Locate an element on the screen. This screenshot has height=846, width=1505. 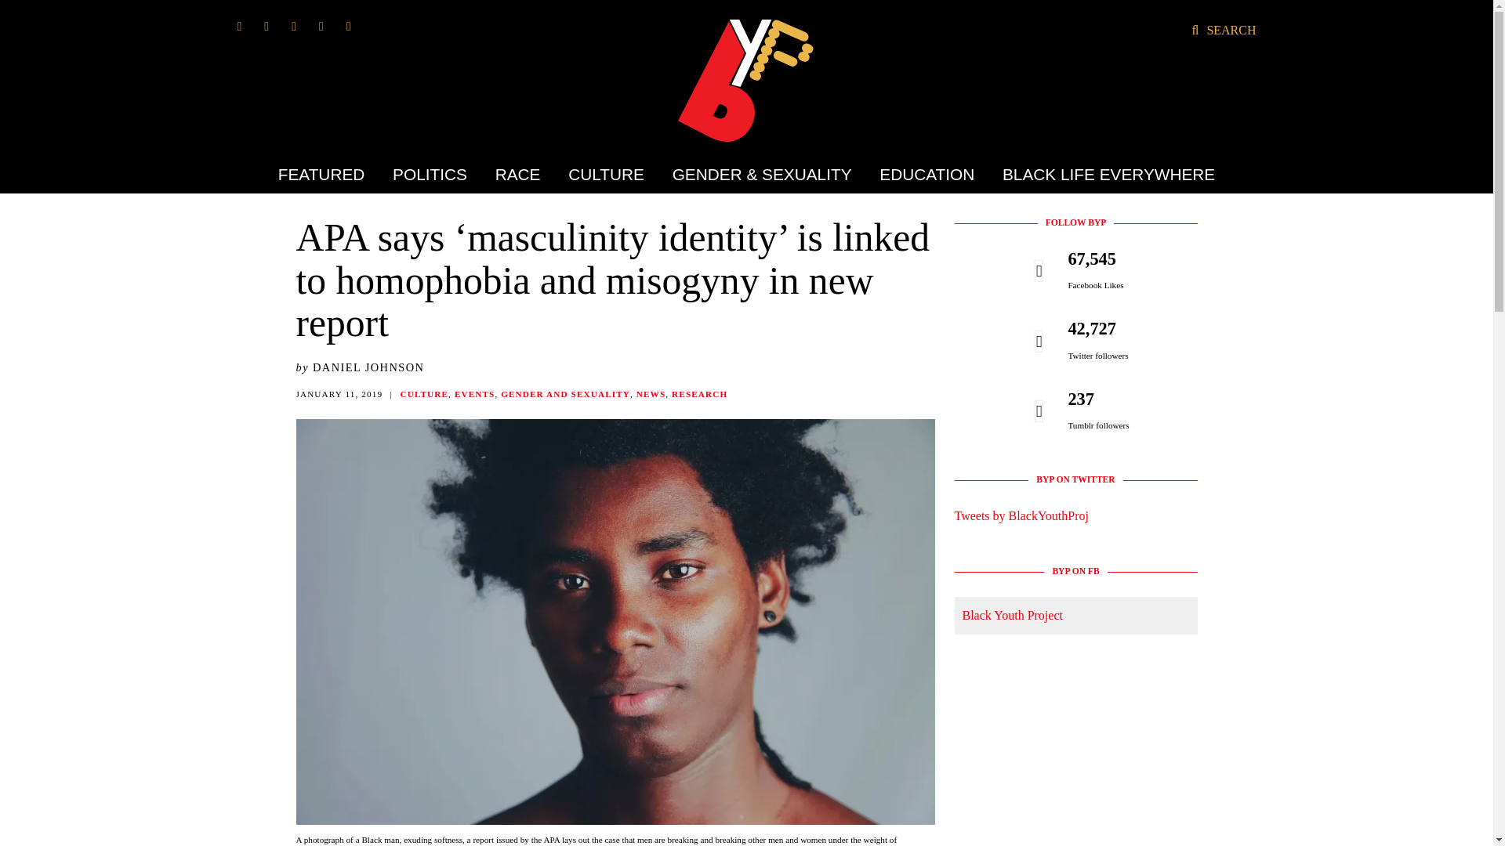
FEATURED is located at coordinates (328, 174).